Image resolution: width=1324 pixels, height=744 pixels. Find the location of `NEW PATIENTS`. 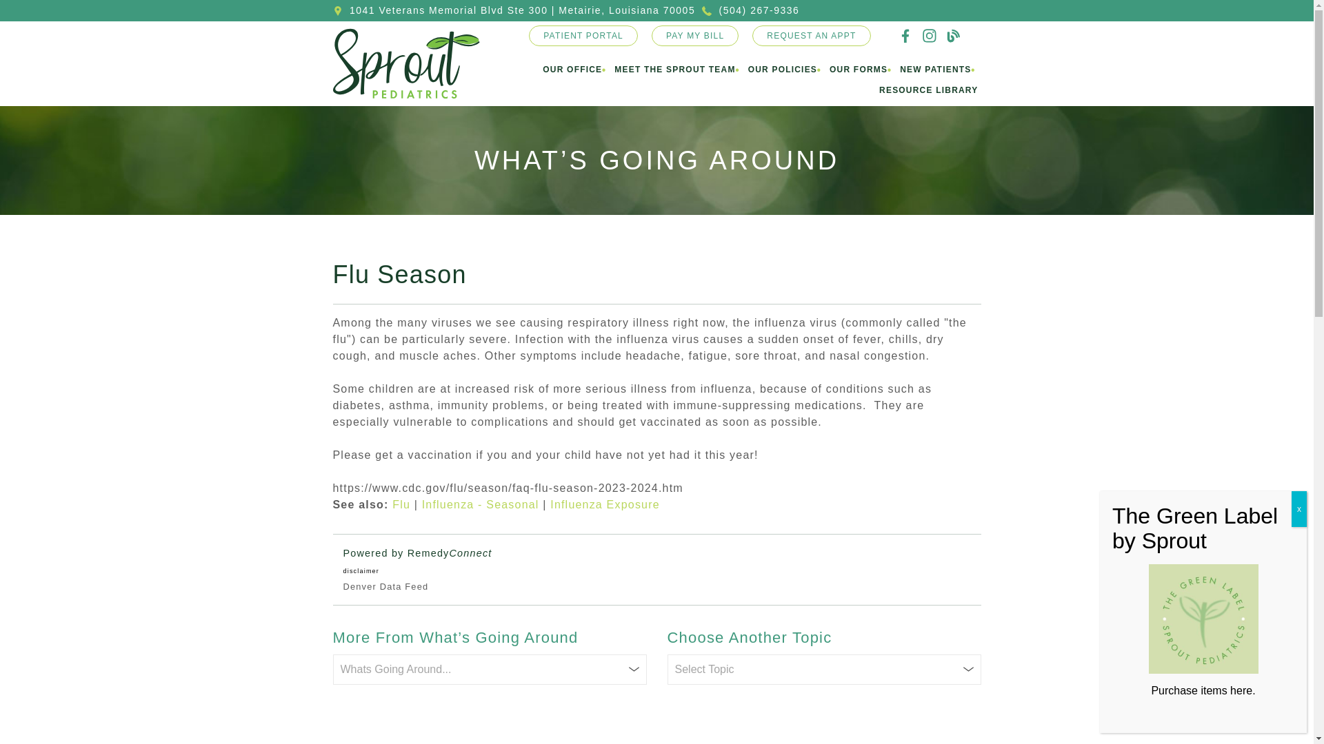

NEW PATIENTS is located at coordinates (935, 70).